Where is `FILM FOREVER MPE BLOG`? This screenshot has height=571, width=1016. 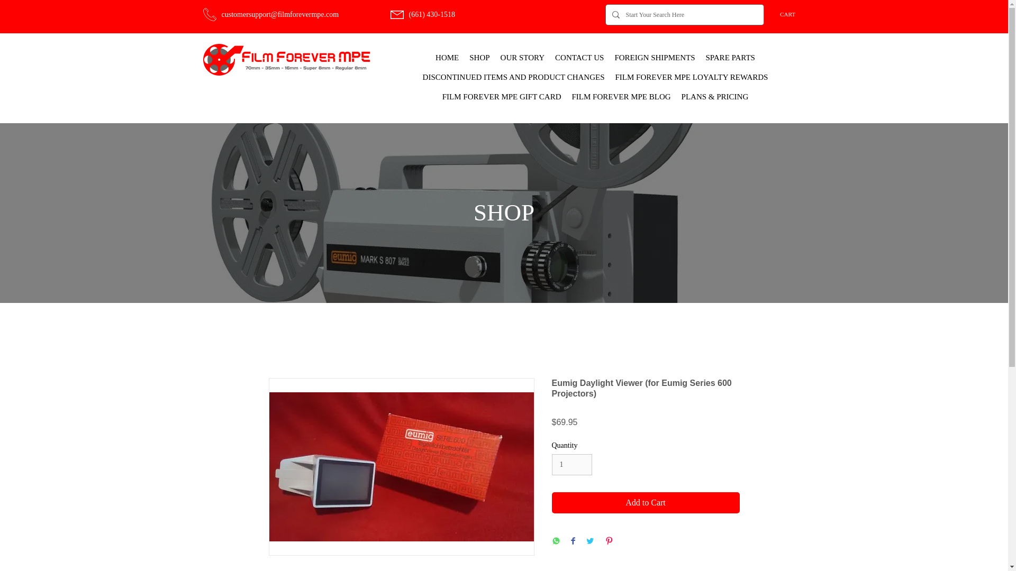 FILM FOREVER MPE BLOG is located at coordinates (620, 97).